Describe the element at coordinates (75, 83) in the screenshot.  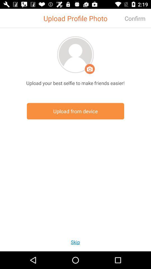
I see `jump until the upload your best item` at that location.